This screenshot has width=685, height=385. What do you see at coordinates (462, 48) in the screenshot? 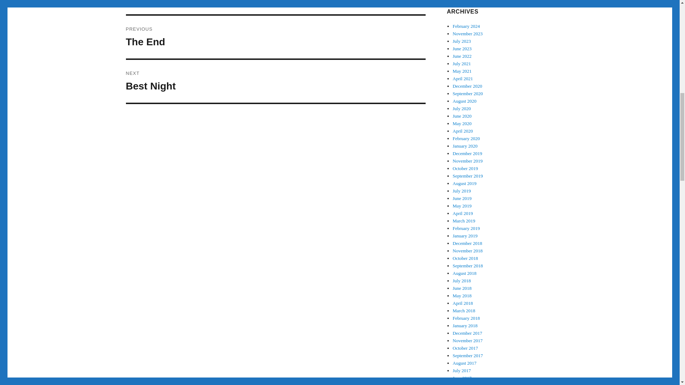
I see `February 2020` at bounding box center [462, 48].